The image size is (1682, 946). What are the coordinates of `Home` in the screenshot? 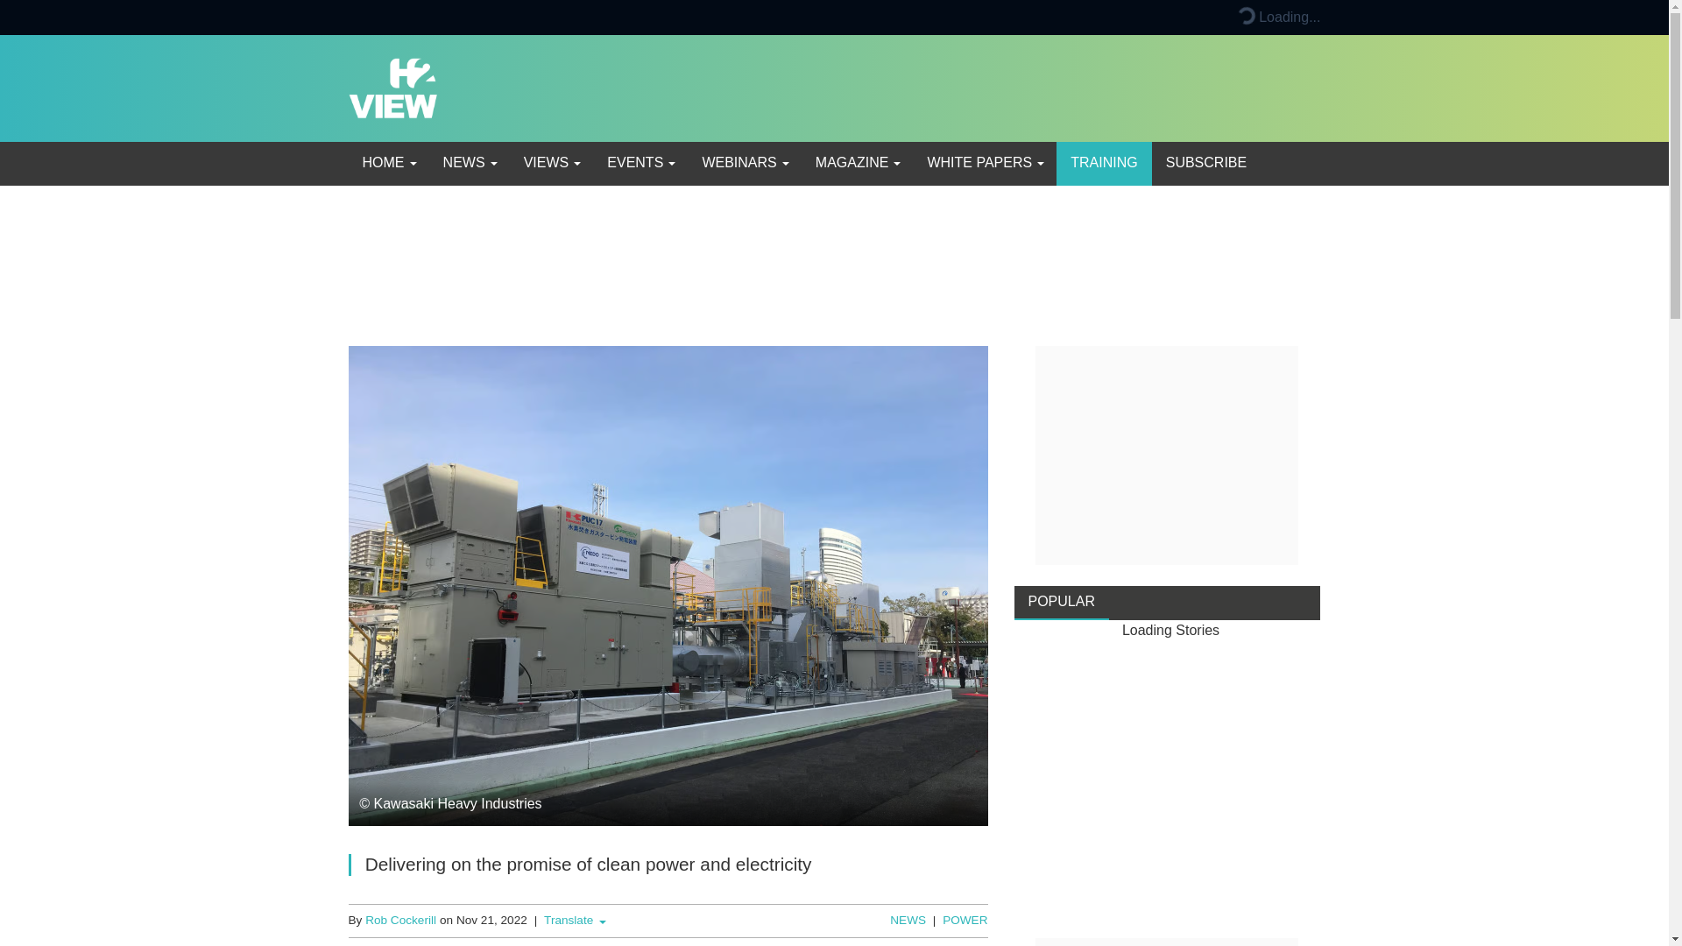 It's located at (388, 163).